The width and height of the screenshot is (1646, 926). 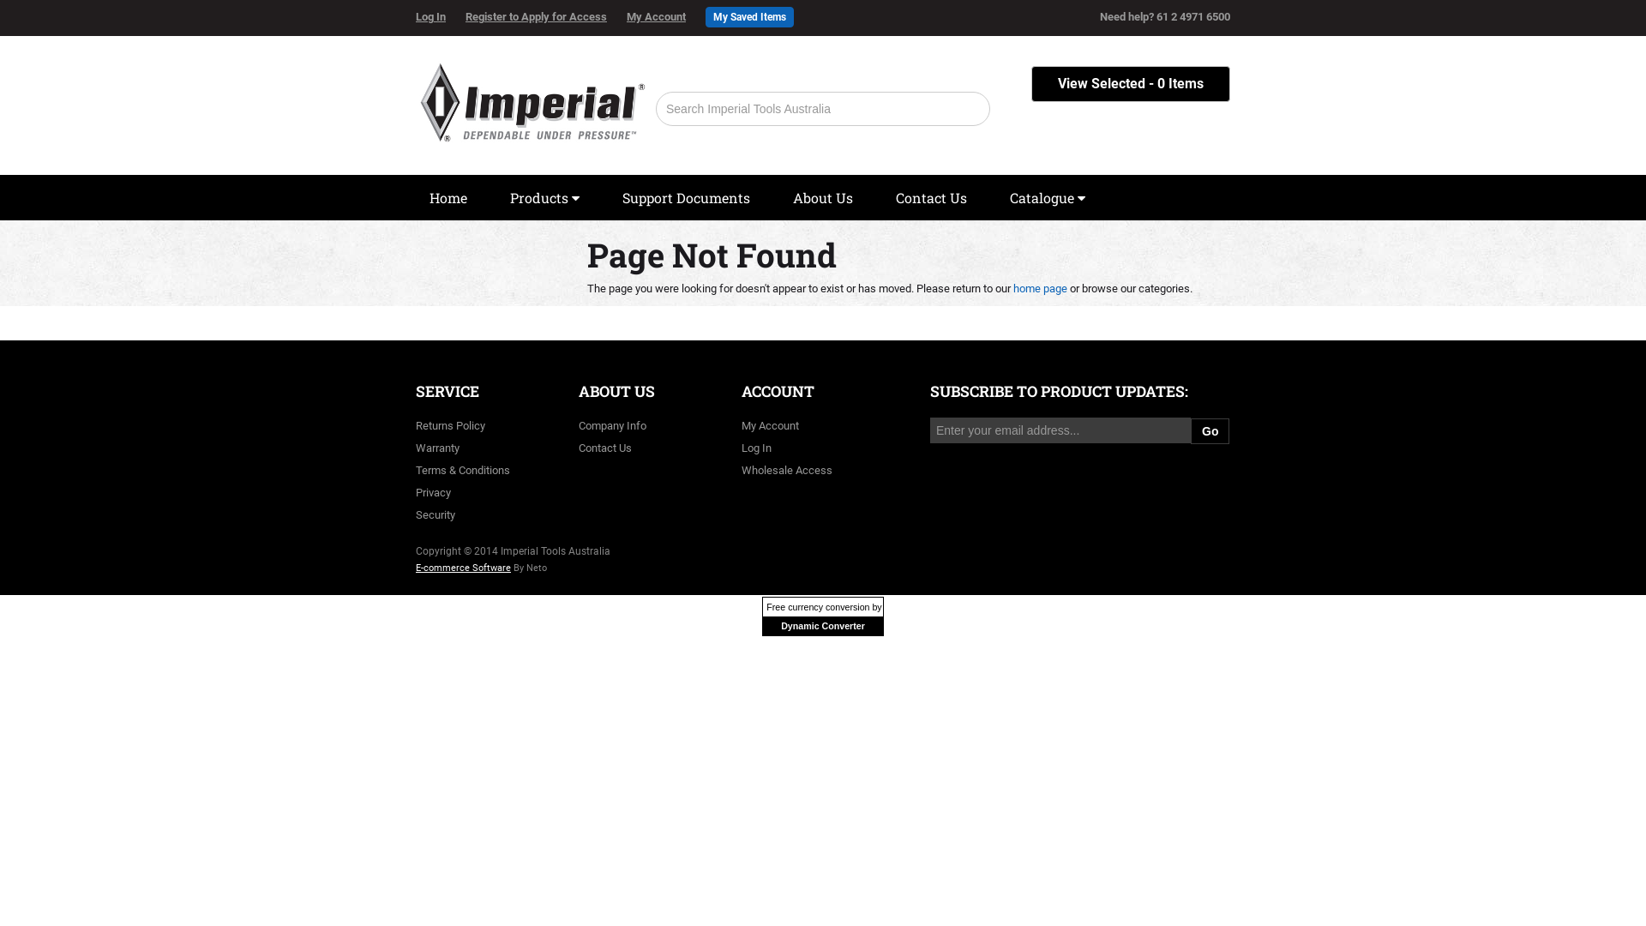 I want to click on My Saved Items, so click(x=749, y=17).